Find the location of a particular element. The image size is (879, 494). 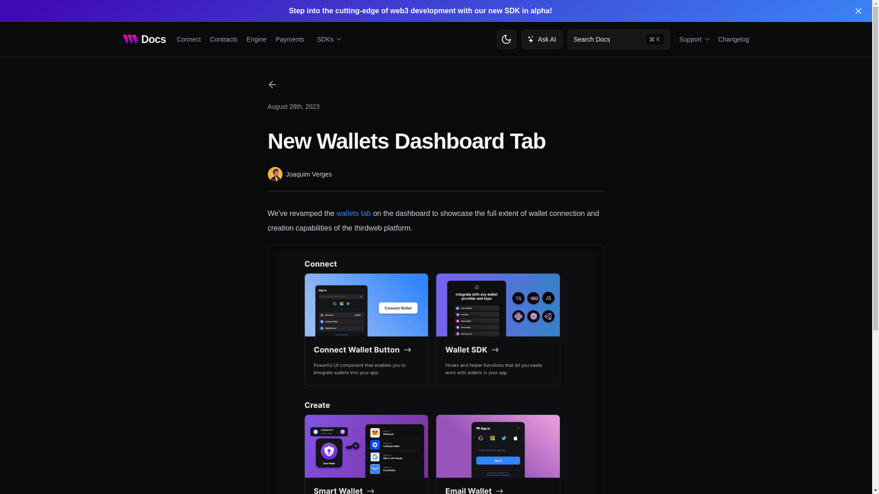

Payments is located at coordinates (188, 39).